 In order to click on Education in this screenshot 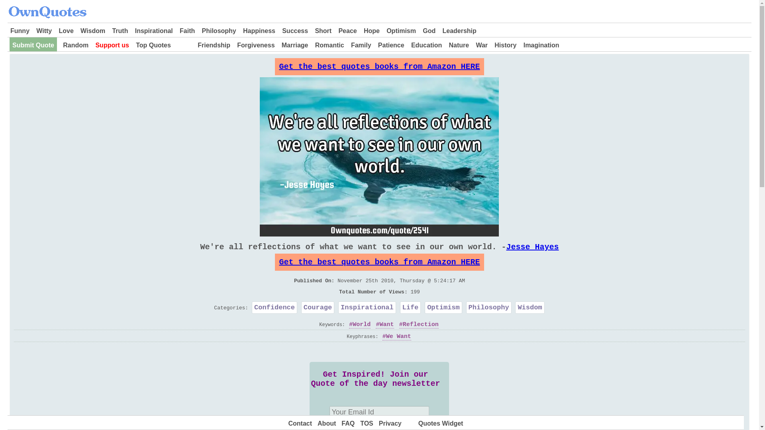, I will do `click(426, 45)`.